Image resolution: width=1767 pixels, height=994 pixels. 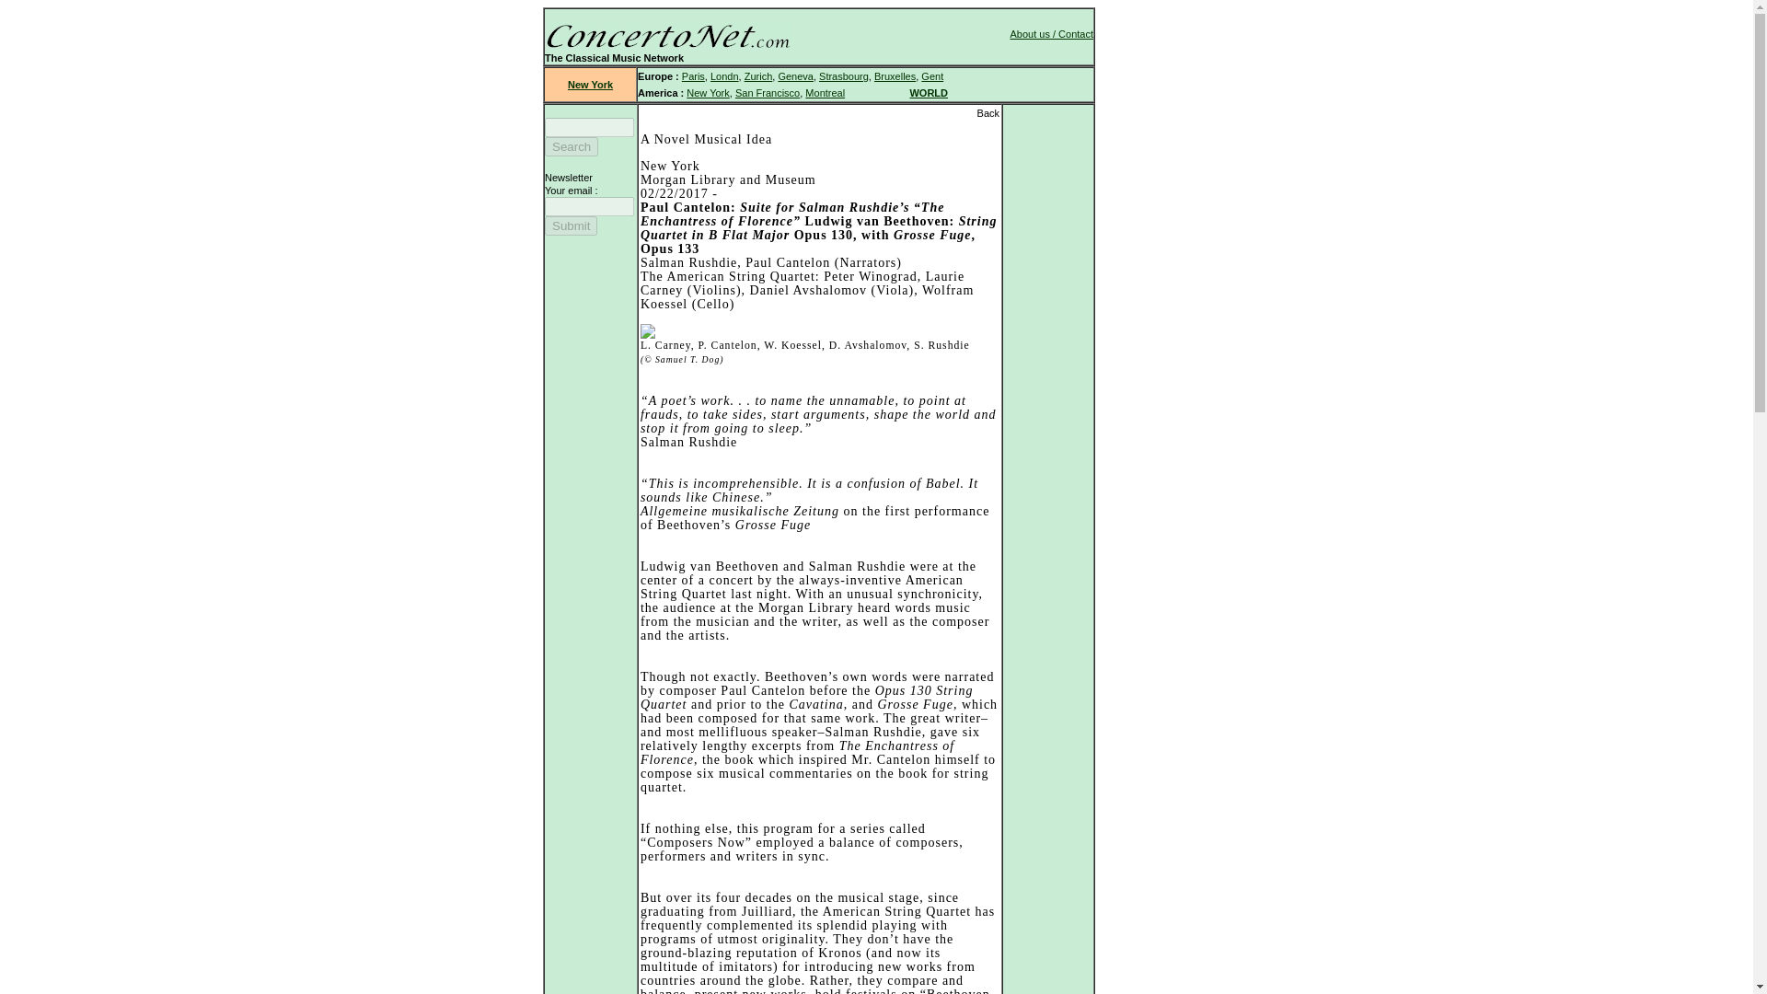 I want to click on Bruxelles, so click(x=895, y=75).